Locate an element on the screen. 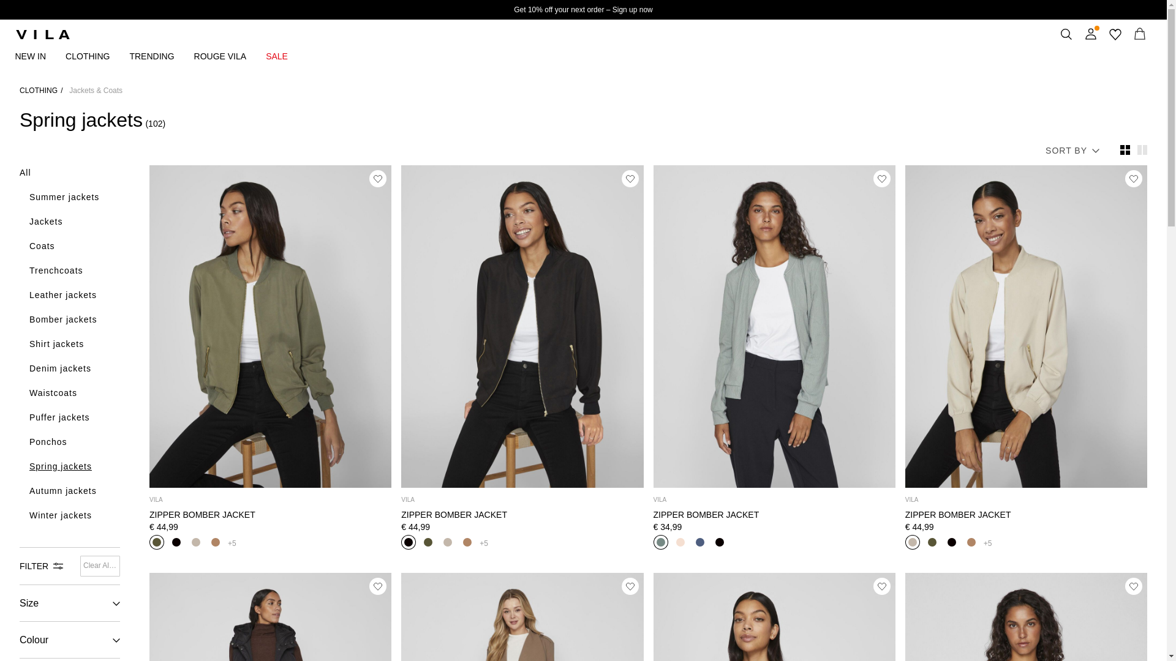 The width and height of the screenshot is (1176, 661). Log in is located at coordinates (1090, 34).